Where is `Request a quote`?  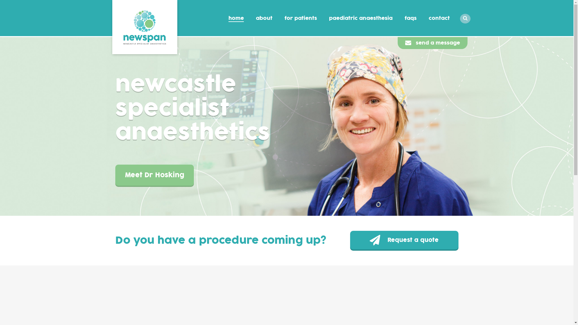
Request a quote is located at coordinates (404, 240).